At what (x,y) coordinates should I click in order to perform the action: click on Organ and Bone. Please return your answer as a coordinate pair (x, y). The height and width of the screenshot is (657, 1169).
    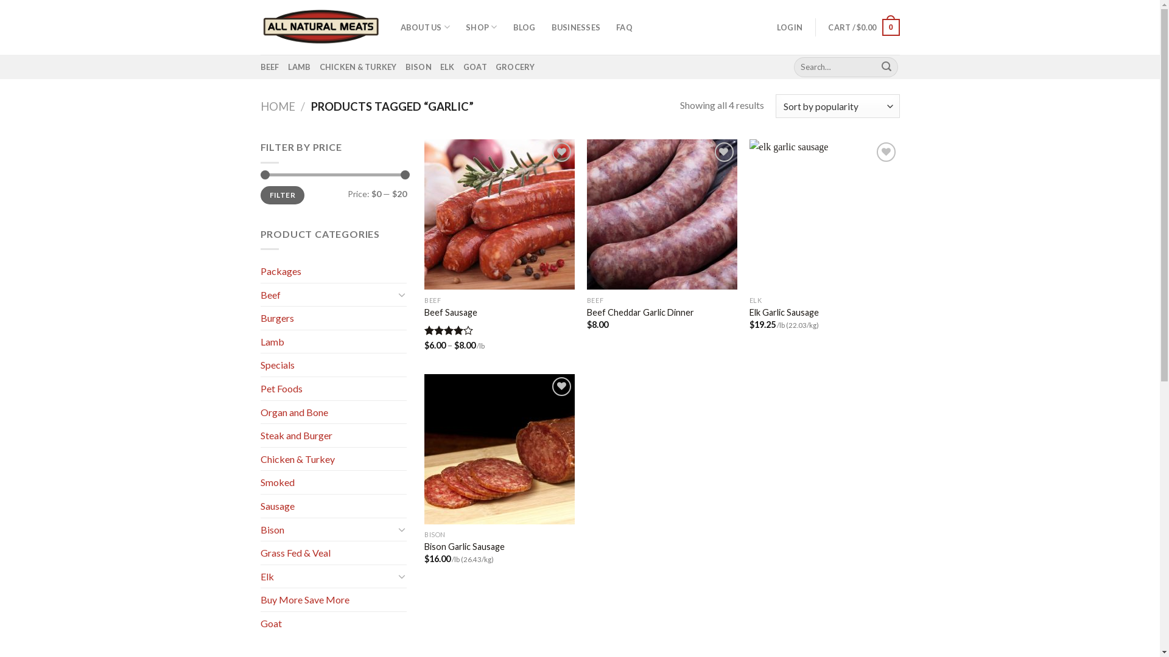
    Looking at the image, I should click on (334, 412).